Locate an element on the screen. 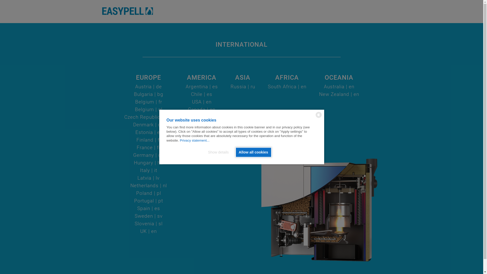  USA | en is located at coordinates (201, 102).